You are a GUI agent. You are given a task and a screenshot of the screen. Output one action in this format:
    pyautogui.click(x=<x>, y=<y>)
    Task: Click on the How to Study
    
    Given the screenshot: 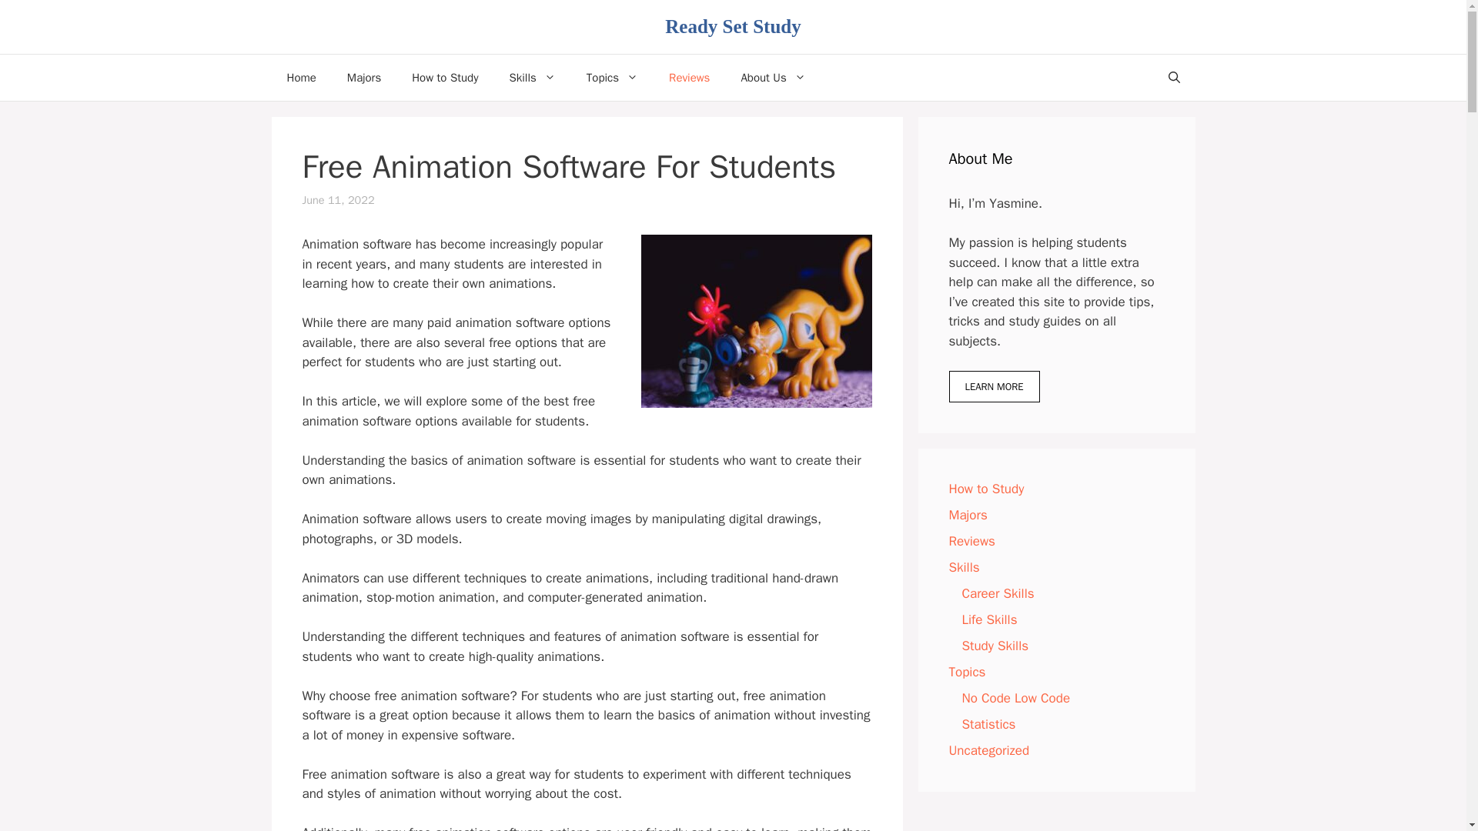 What is the action you would take?
    pyautogui.click(x=445, y=77)
    